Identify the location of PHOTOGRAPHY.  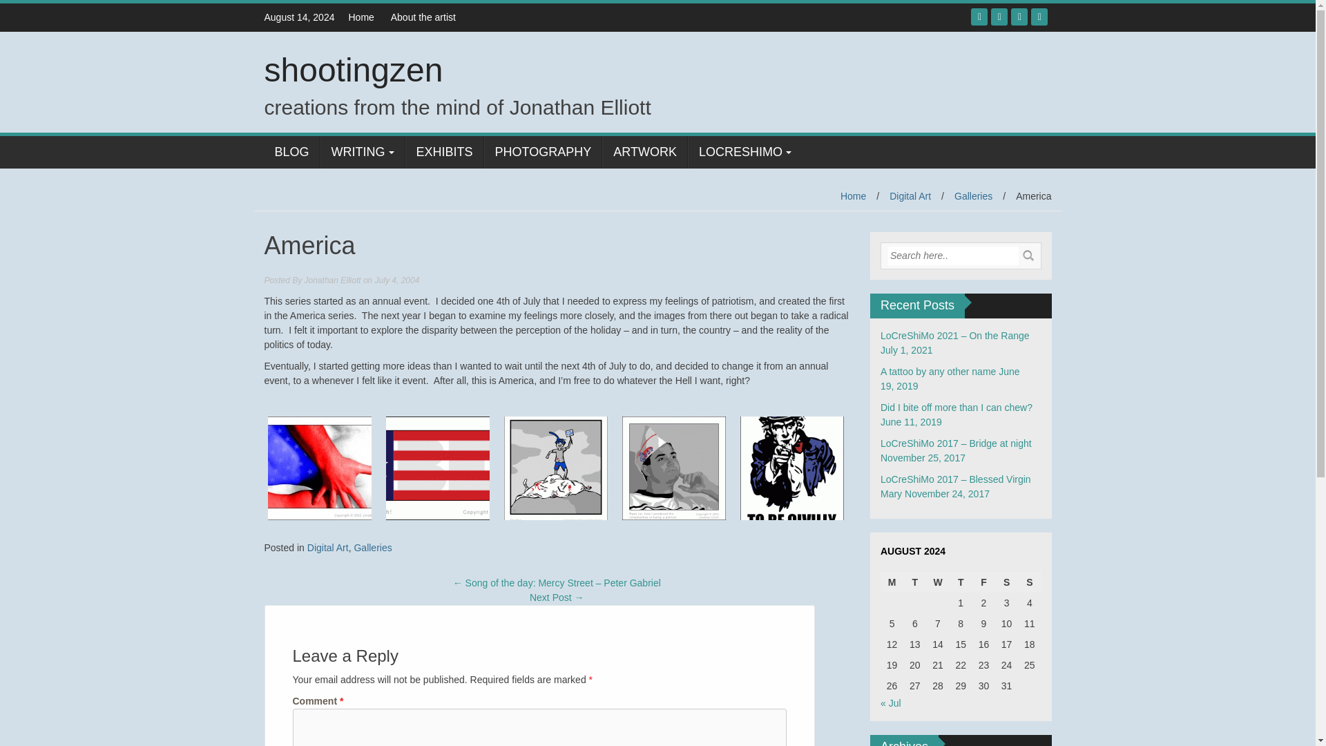
(543, 152).